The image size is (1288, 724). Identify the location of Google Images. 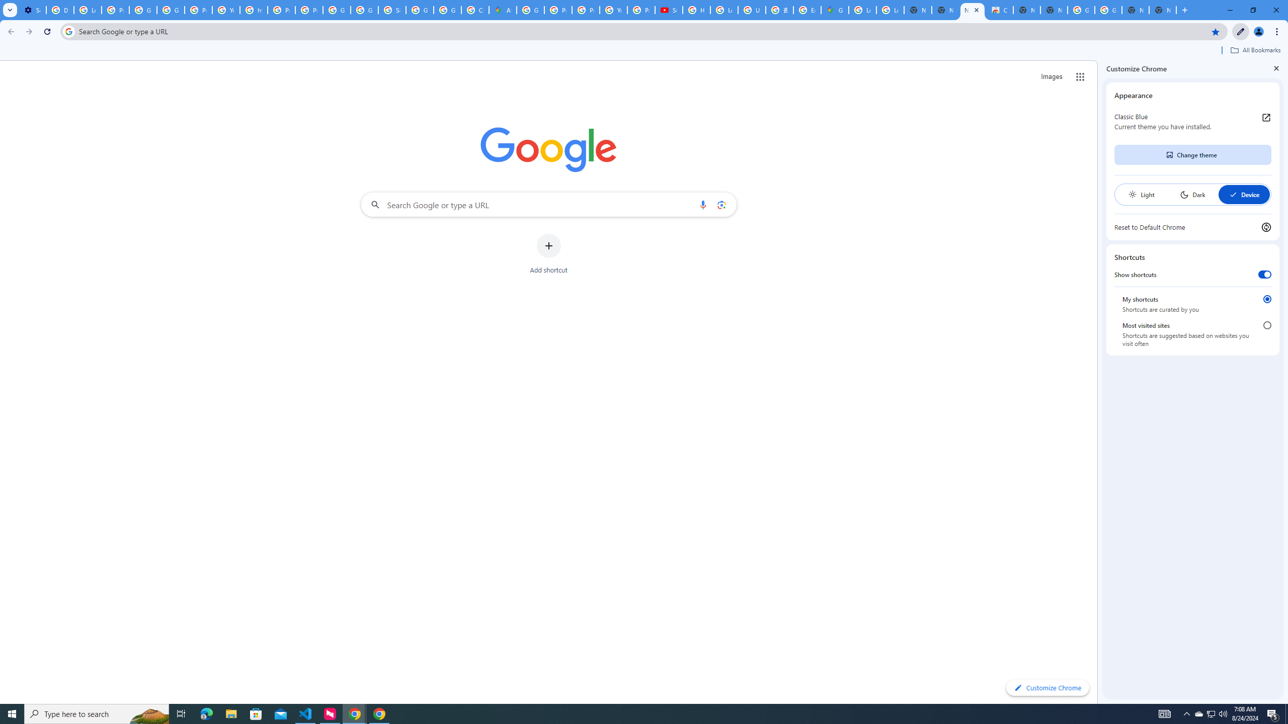
(1108, 10).